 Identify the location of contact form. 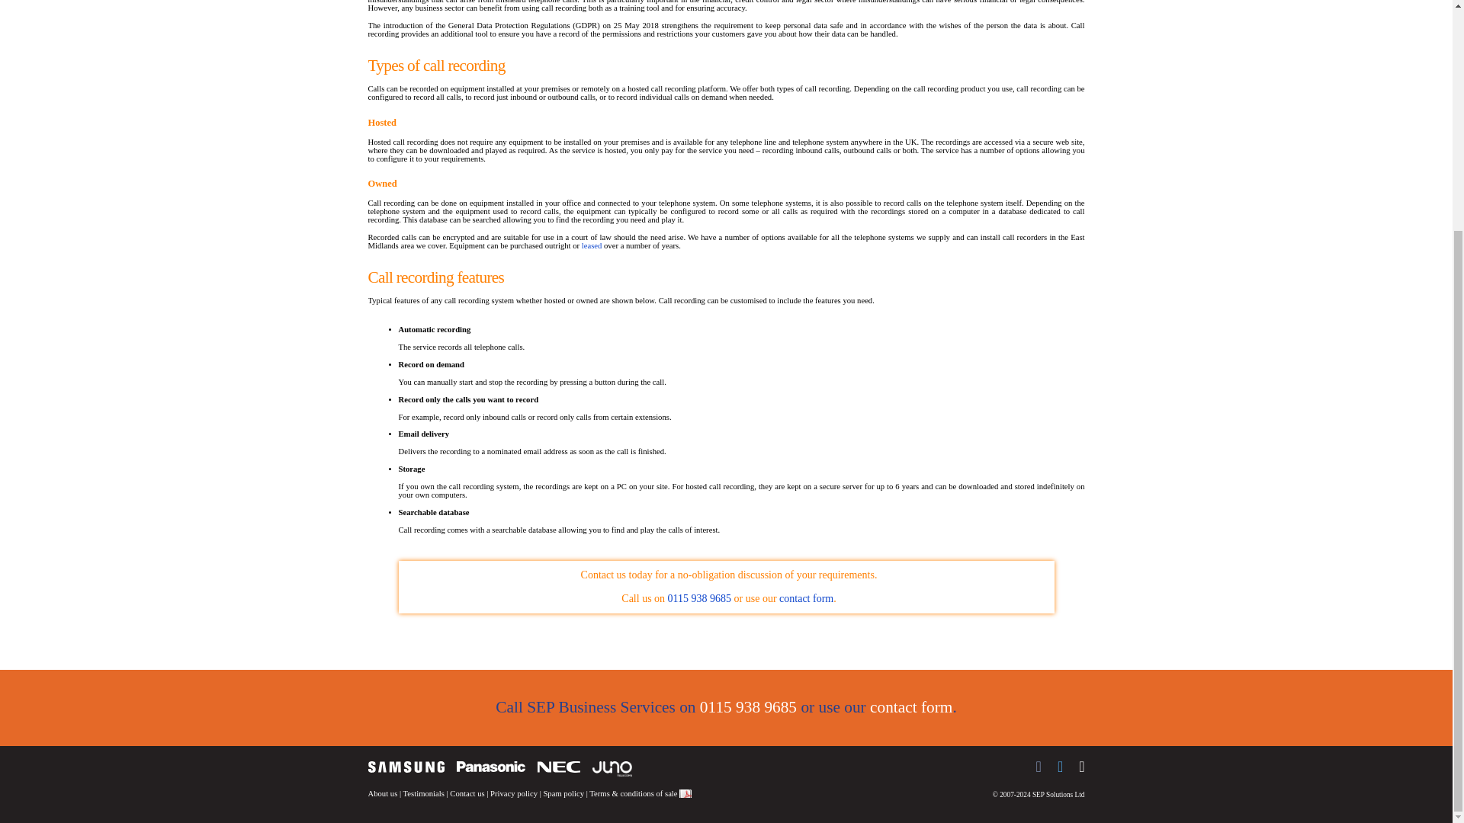
(910, 706).